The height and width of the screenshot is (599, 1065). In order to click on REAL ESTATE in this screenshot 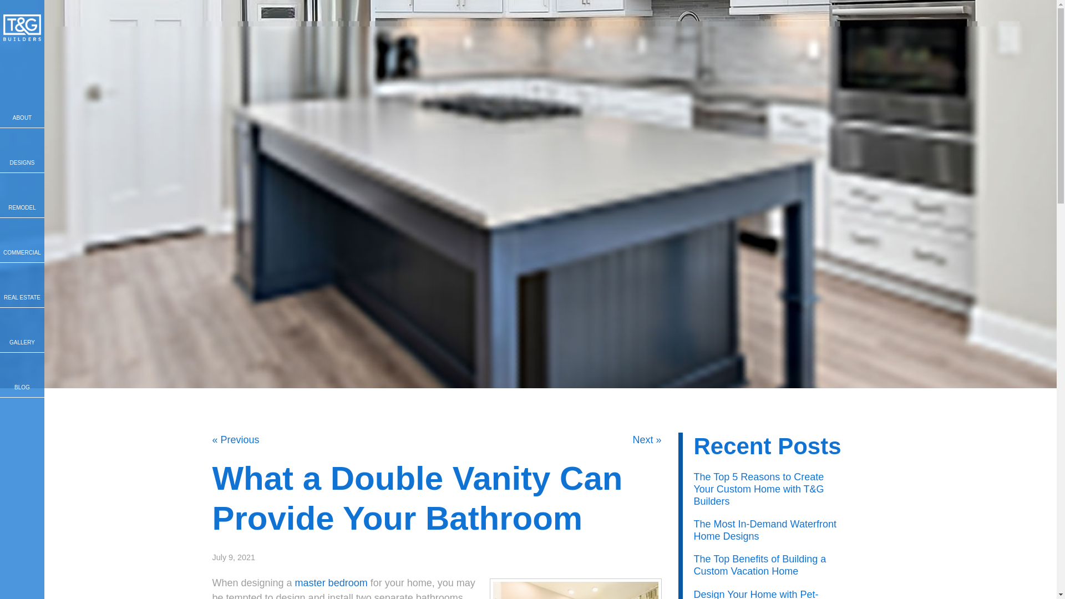, I will do `click(22, 285)`.